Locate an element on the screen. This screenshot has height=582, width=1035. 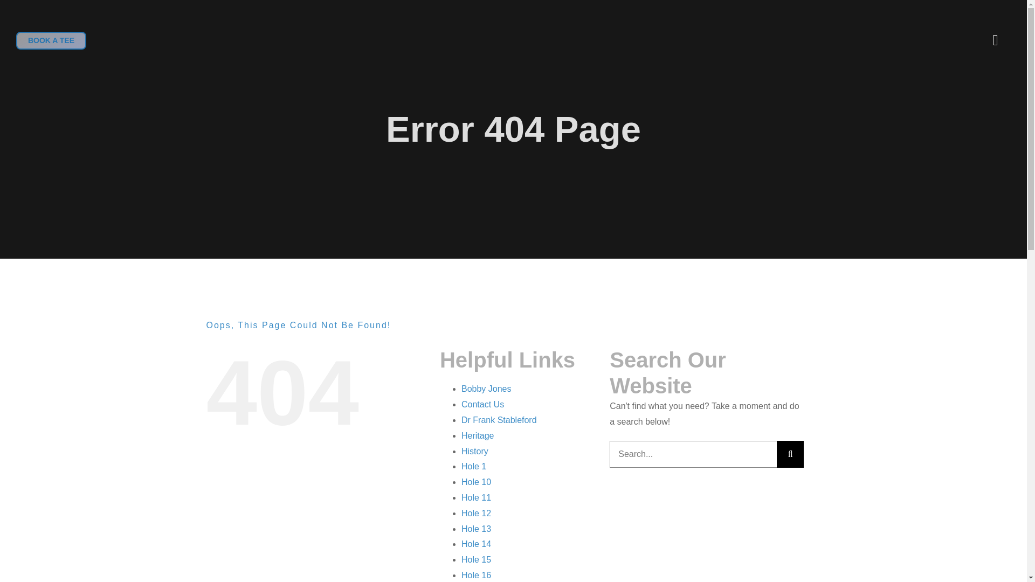
Hole 14 is located at coordinates (476, 544).